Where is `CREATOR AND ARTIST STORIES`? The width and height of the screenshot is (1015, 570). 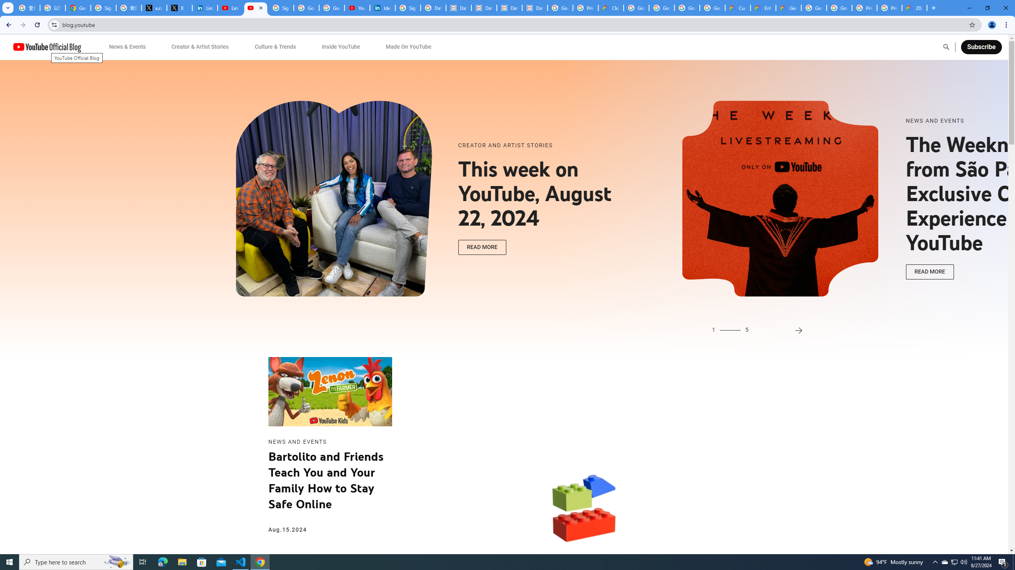 CREATOR AND ARTIST STORIES is located at coordinates (544, 146).